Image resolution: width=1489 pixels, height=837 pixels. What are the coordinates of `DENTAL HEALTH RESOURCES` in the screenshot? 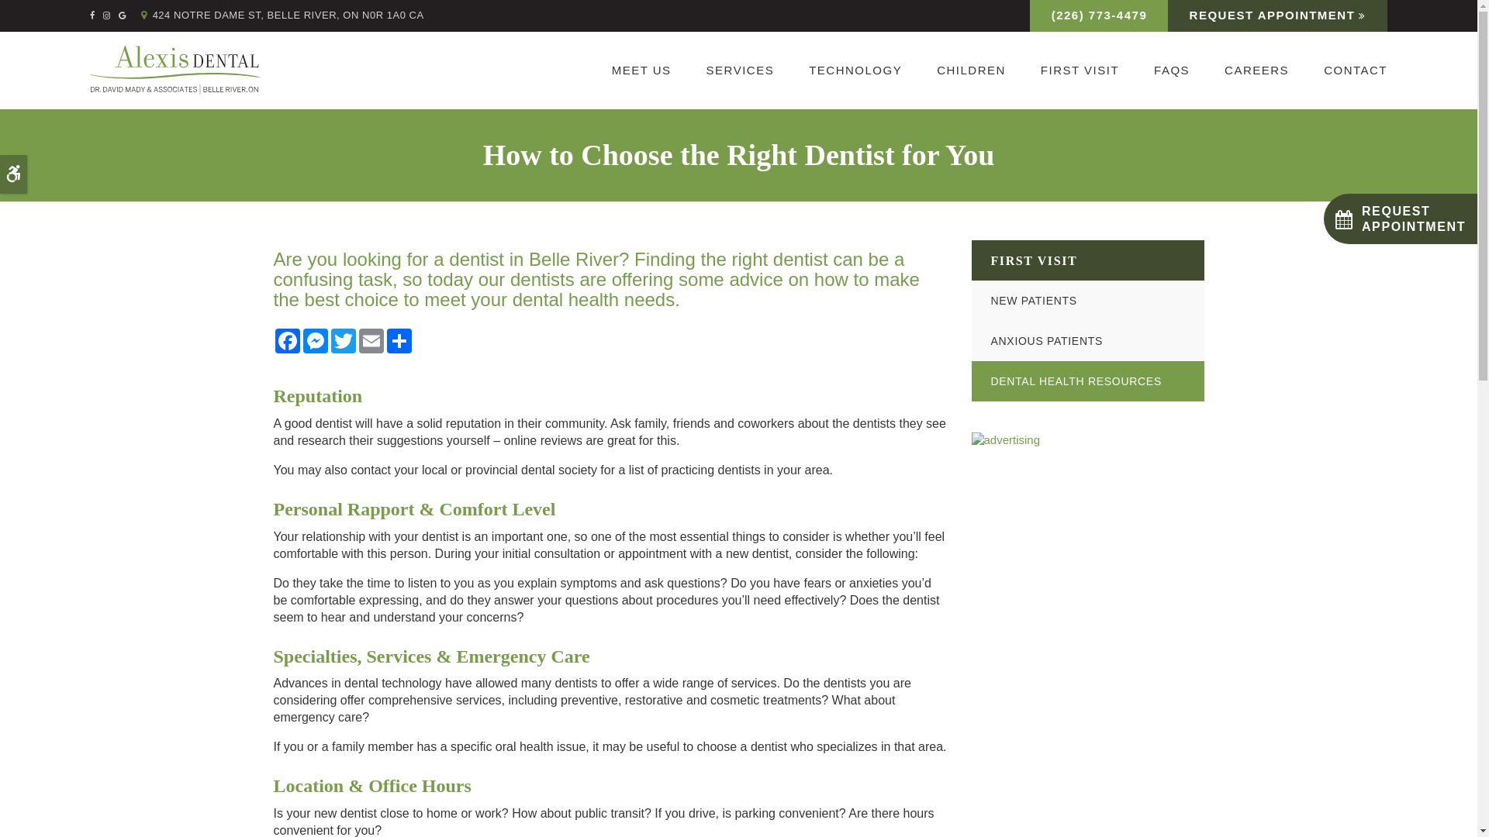 It's located at (1087, 381).